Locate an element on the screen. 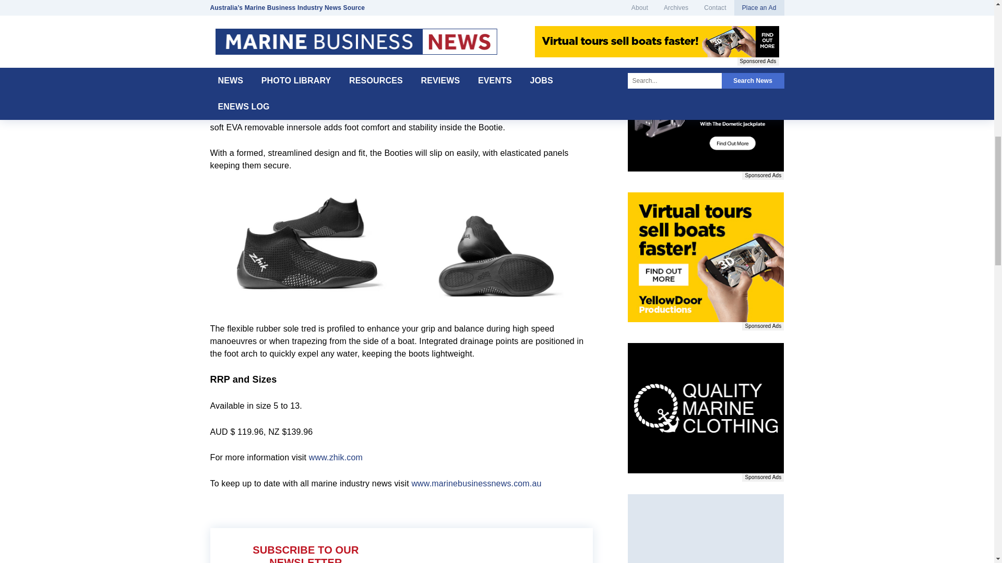 This screenshot has height=563, width=1002. www.marinebusinessnews.com.au is located at coordinates (476, 484).